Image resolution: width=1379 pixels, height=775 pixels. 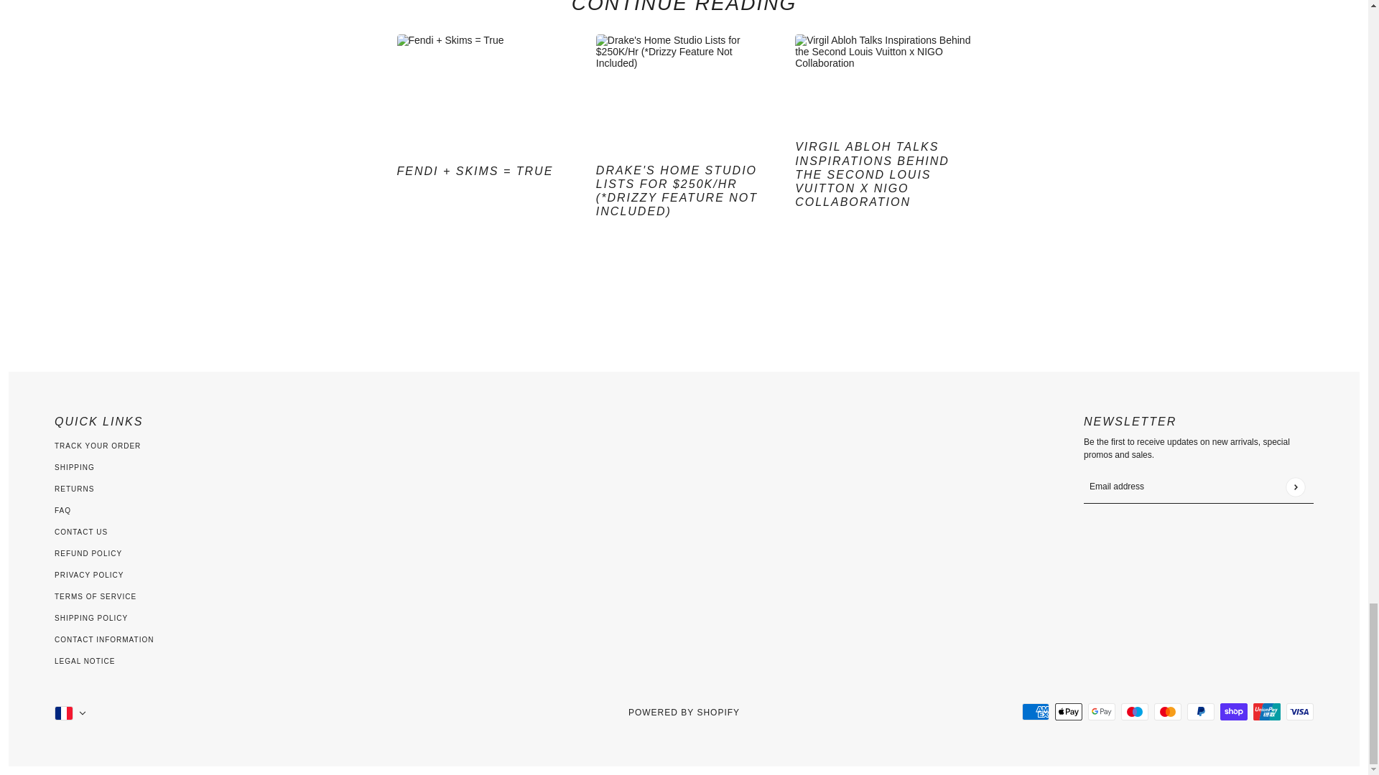 What do you see at coordinates (80, 532) in the screenshot?
I see `Contact us` at bounding box center [80, 532].